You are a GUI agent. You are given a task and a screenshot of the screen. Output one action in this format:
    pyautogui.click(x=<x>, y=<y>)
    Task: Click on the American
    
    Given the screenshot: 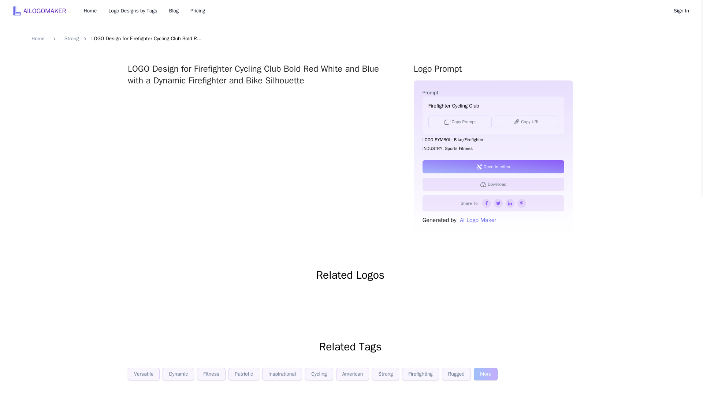 What is the action you would take?
    pyautogui.click(x=352, y=374)
    